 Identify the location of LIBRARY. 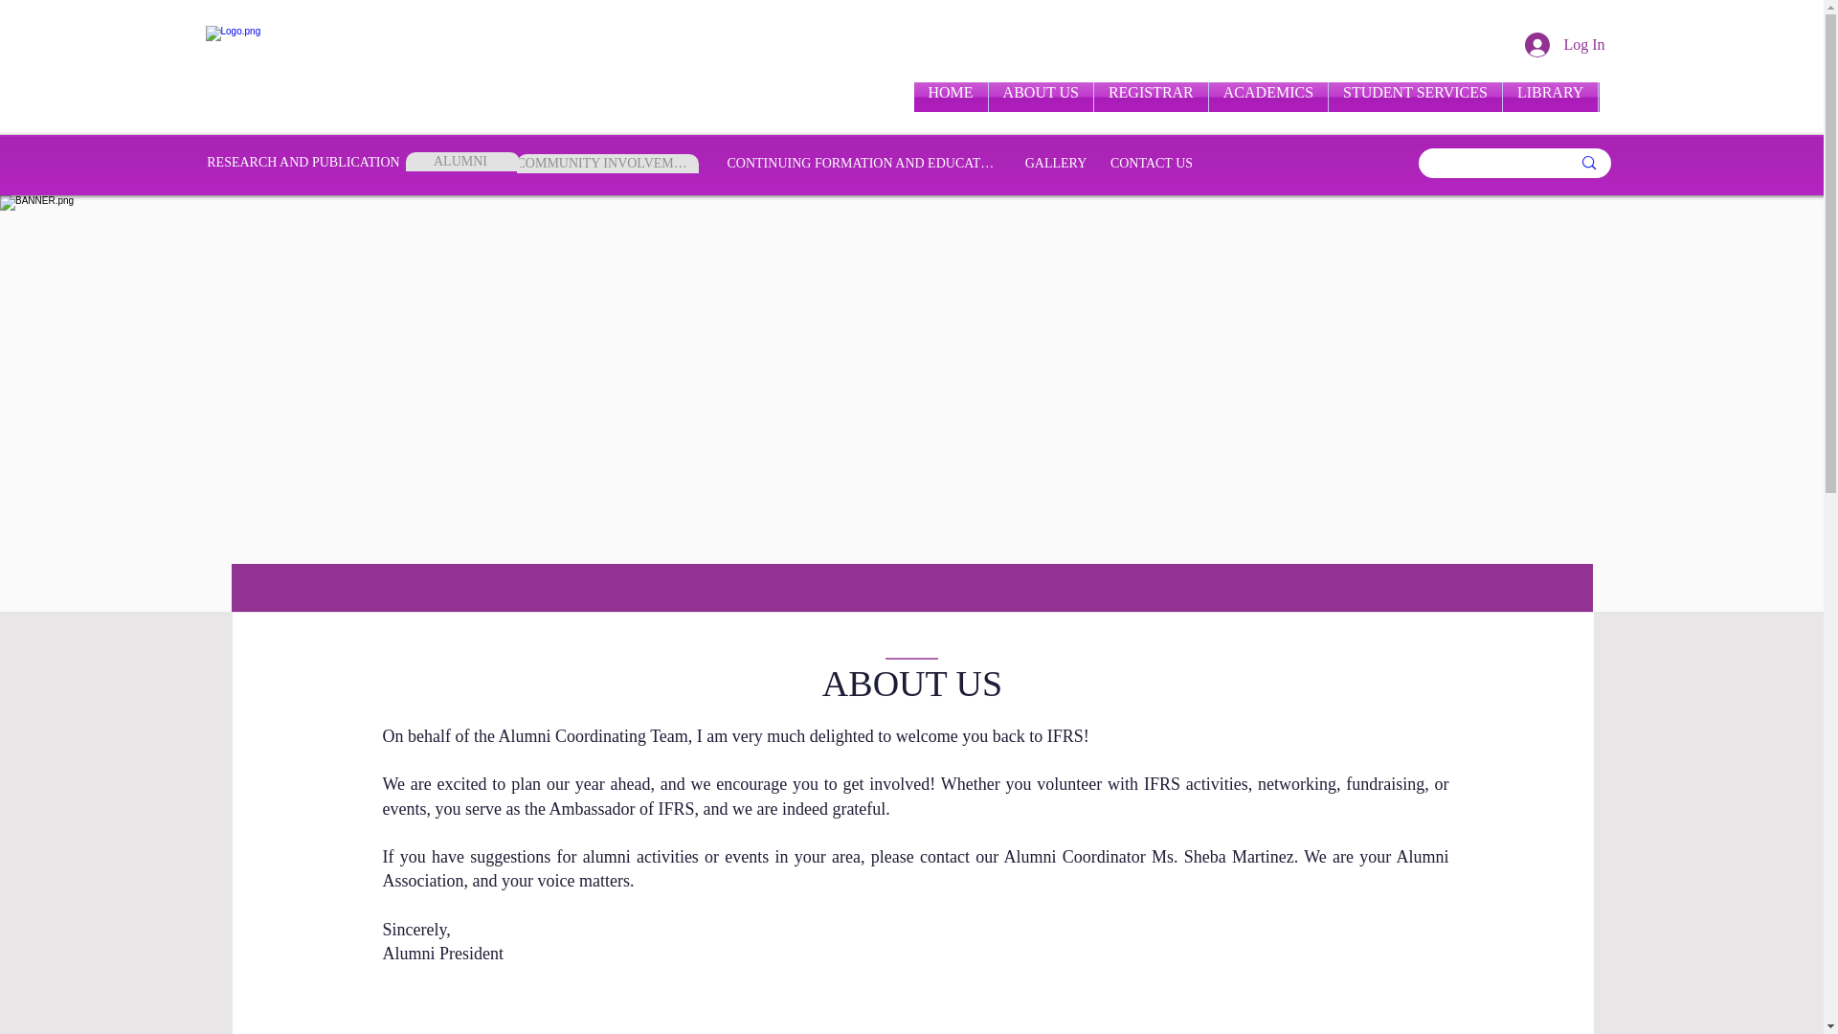
(1550, 97).